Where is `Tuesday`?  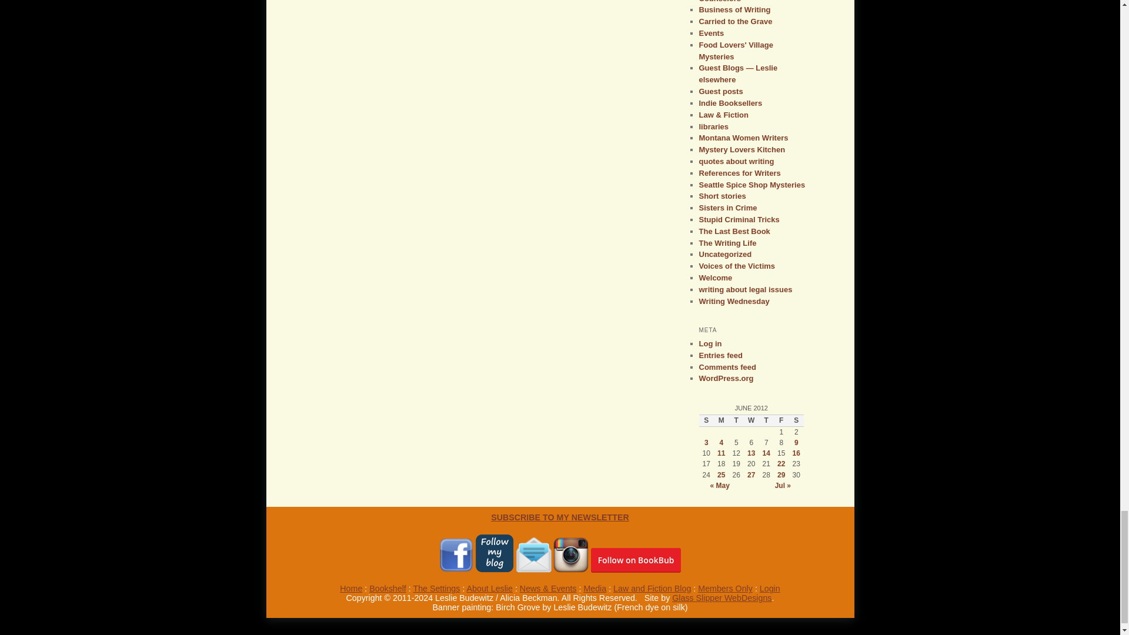 Tuesday is located at coordinates (736, 420).